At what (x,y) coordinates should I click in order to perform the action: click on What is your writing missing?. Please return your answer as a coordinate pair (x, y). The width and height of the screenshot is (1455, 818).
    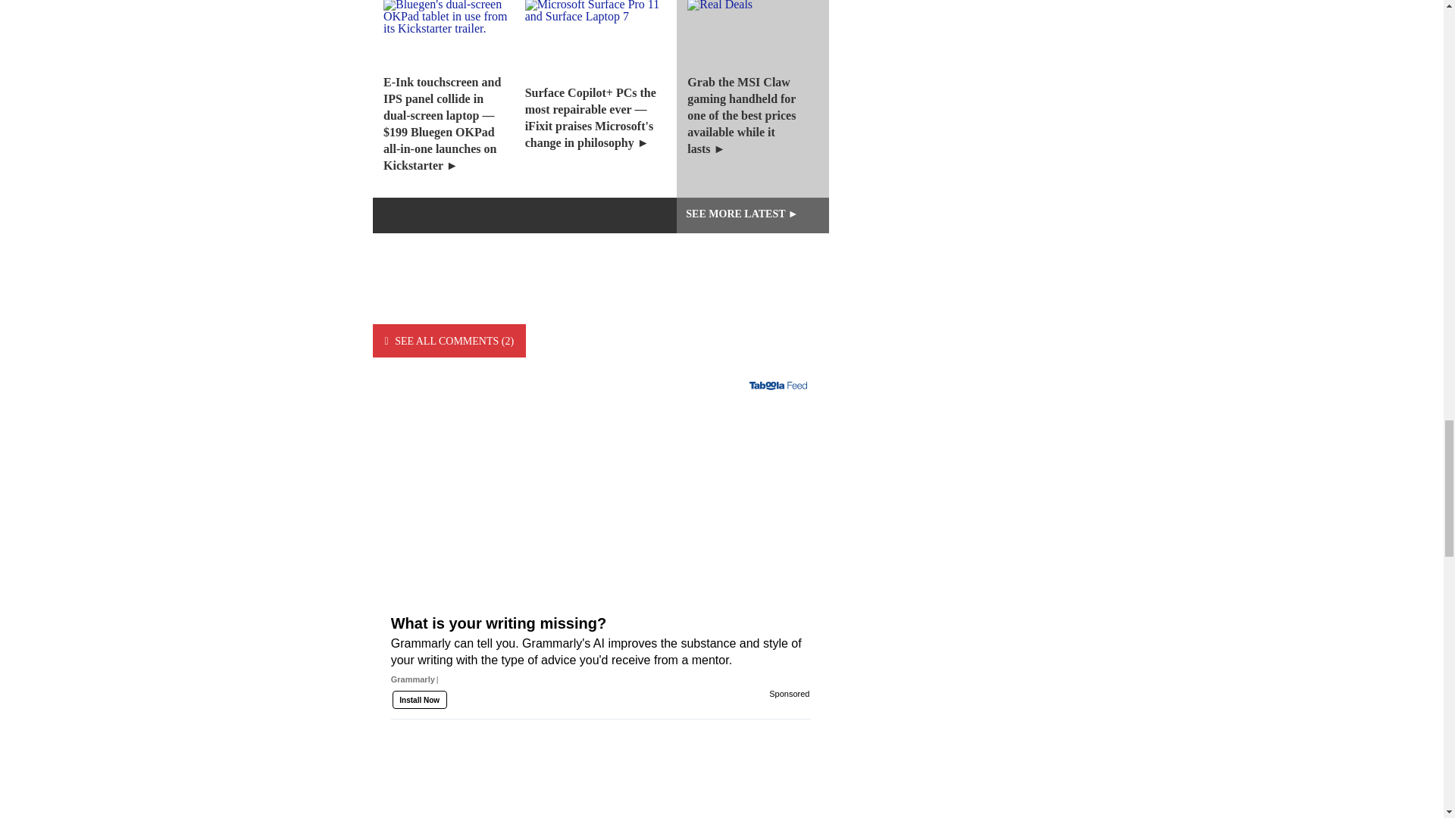
    Looking at the image, I should click on (600, 509).